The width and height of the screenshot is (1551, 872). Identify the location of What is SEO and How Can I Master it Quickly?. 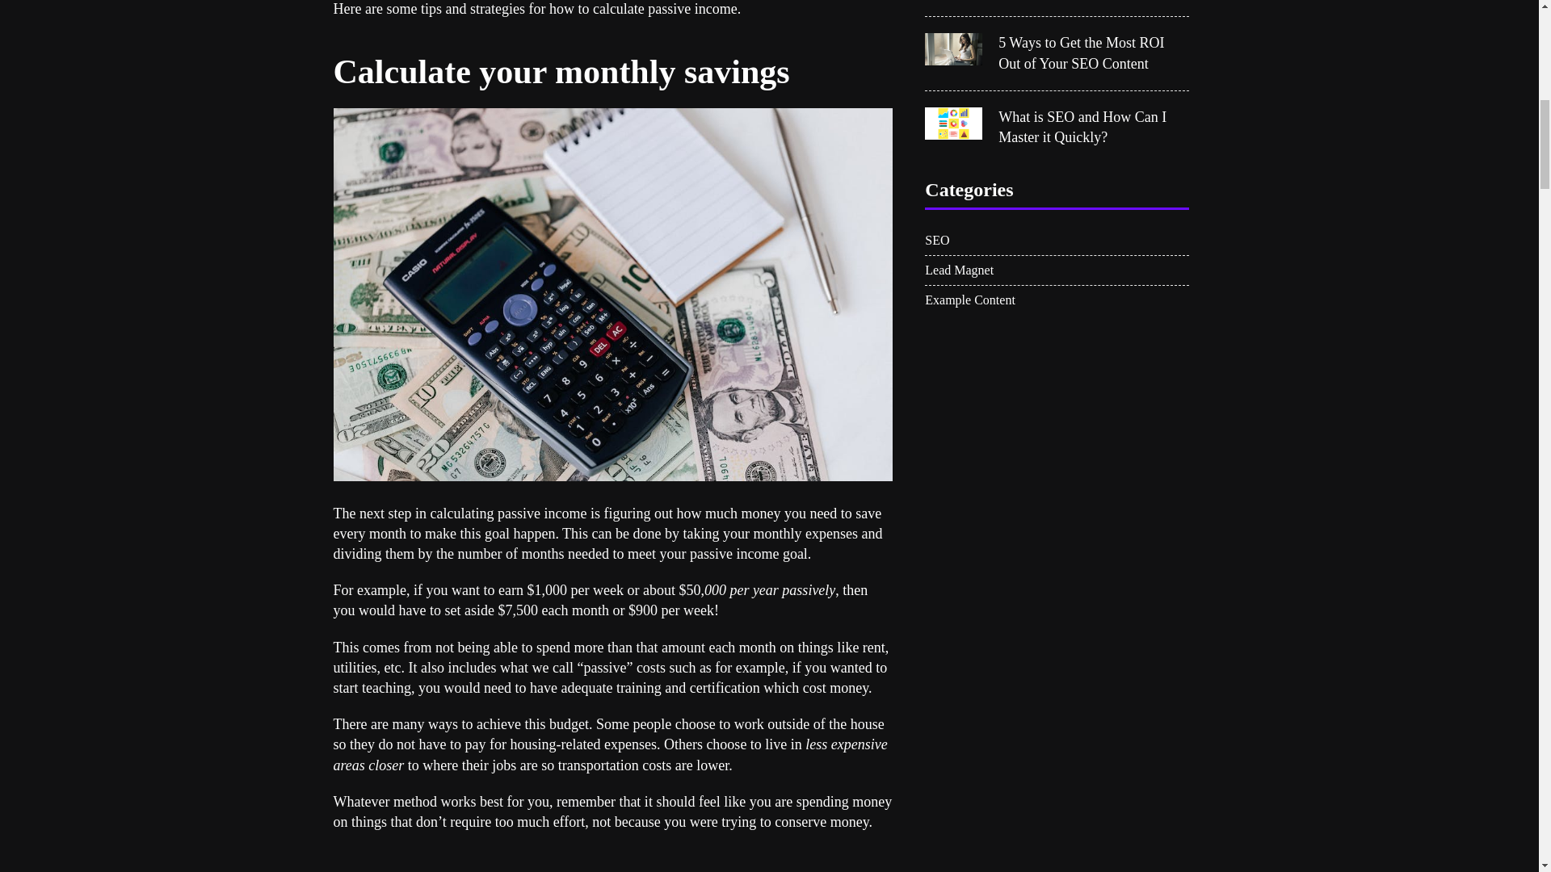
(1094, 127).